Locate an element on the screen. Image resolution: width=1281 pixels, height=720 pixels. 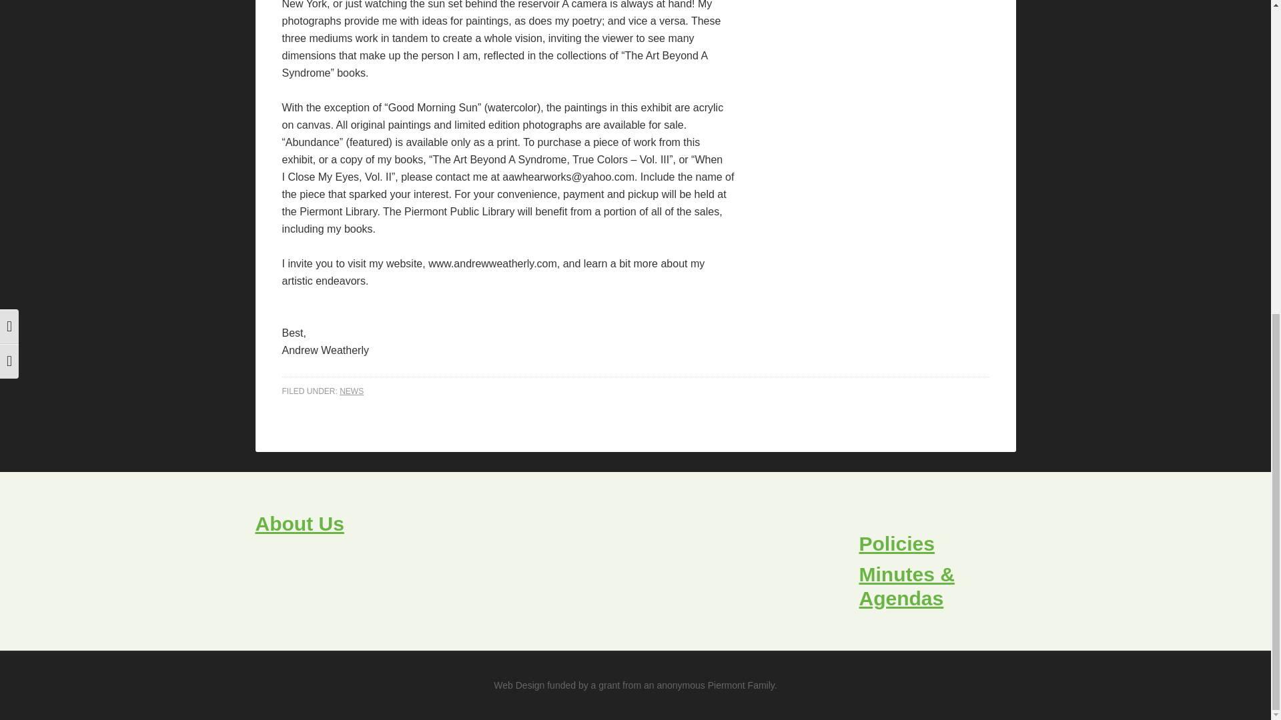
NEWS is located at coordinates (351, 391).